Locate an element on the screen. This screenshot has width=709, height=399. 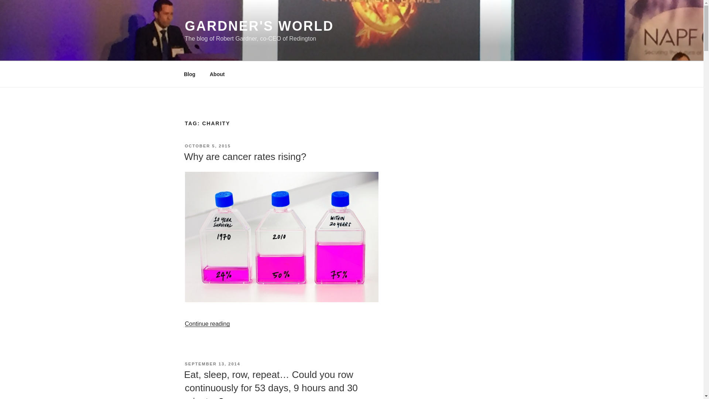
Why are cancer rates rising? is located at coordinates (245, 157).